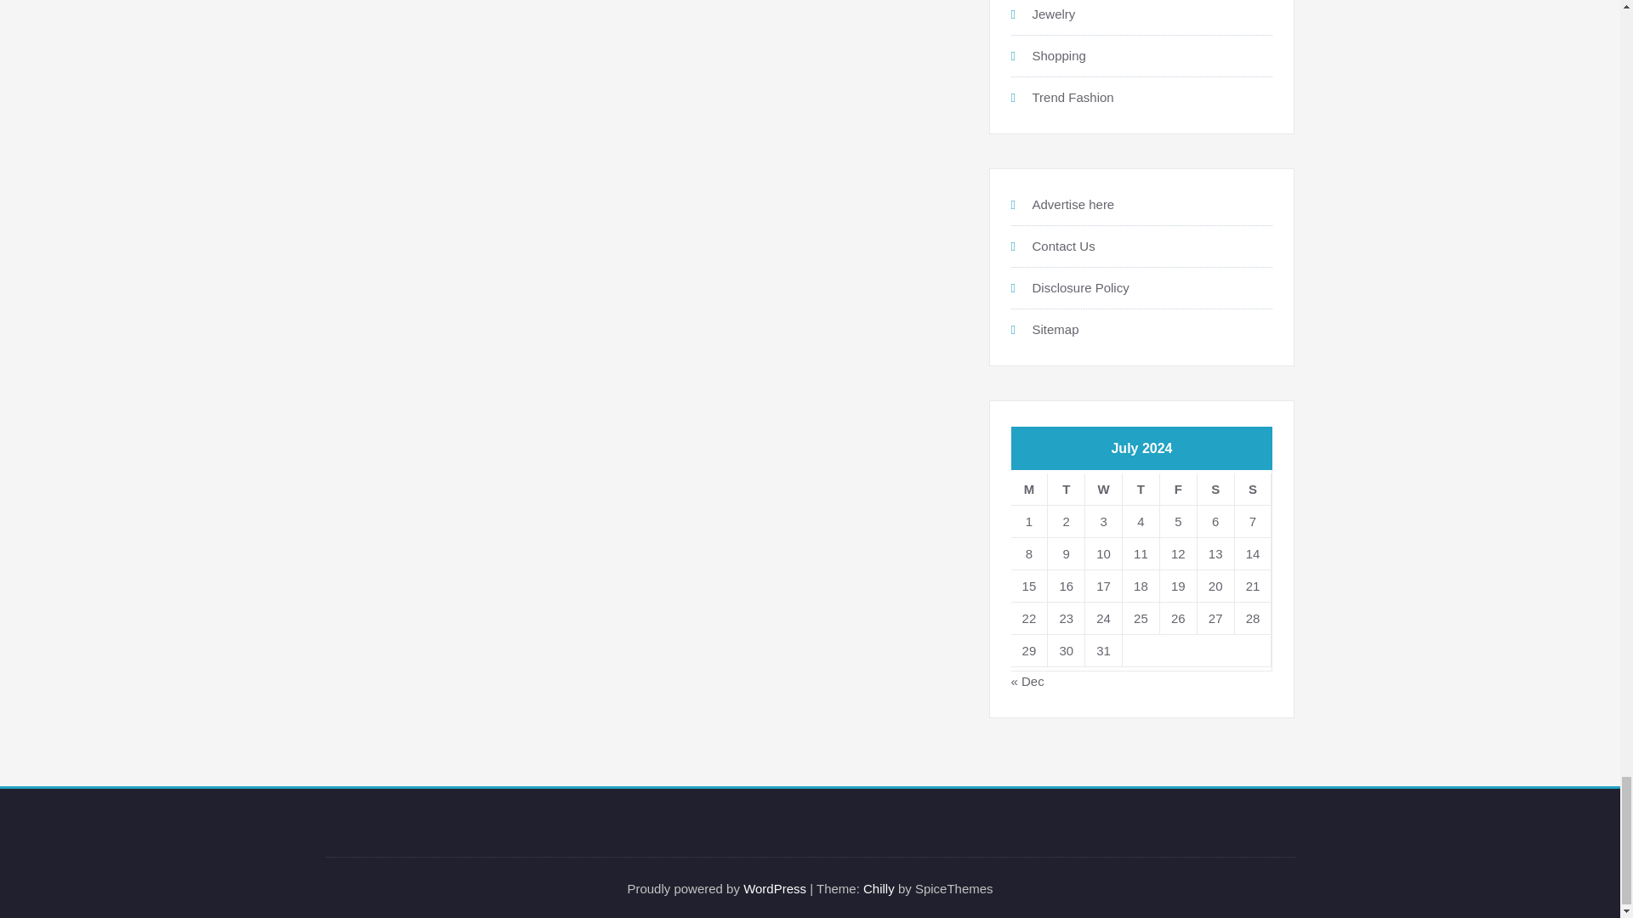 This screenshot has width=1633, height=918. What do you see at coordinates (1067, 490) in the screenshot?
I see `Tuesday` at bounding box center [1067, 490].